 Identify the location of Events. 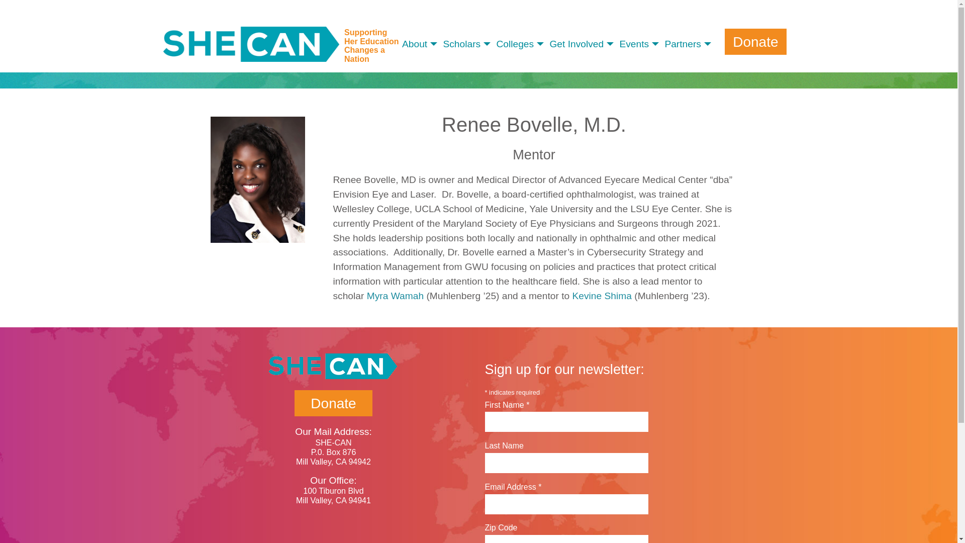
(642, 44).